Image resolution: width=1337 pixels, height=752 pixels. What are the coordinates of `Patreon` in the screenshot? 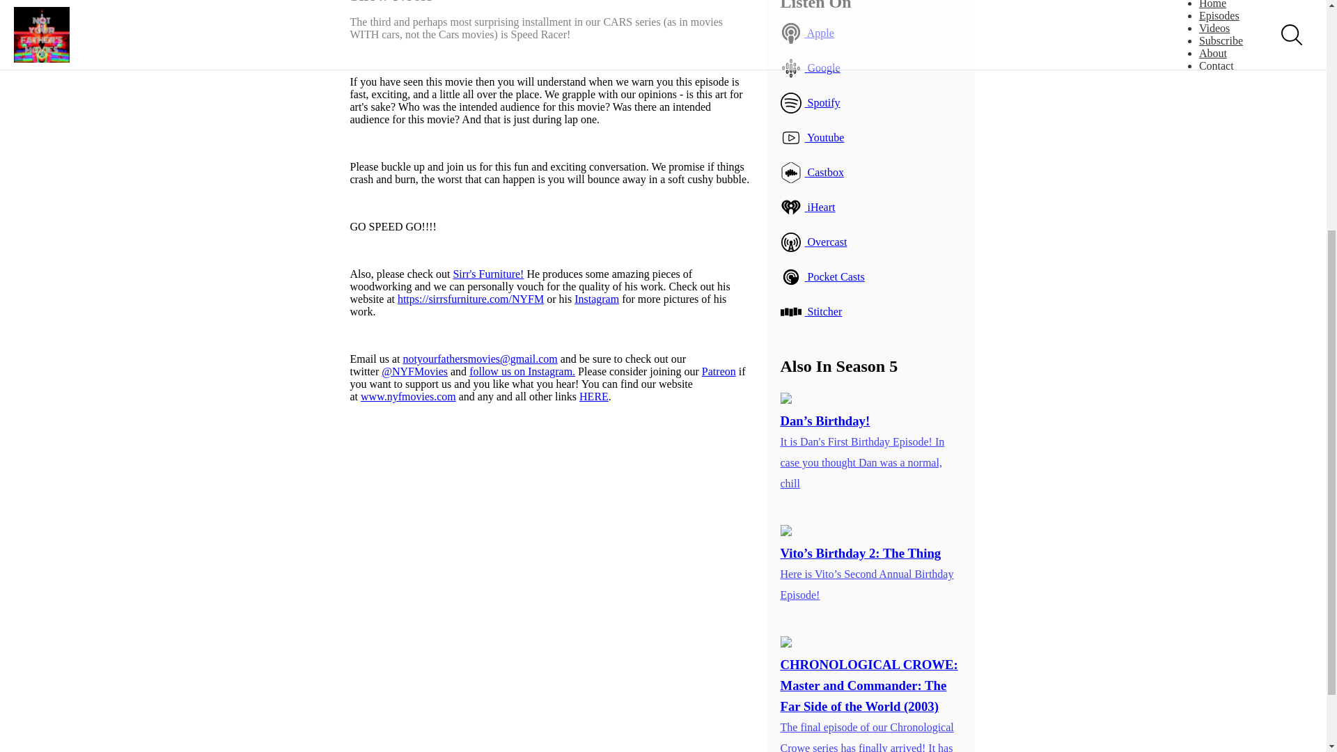 It's located at (719, 371).